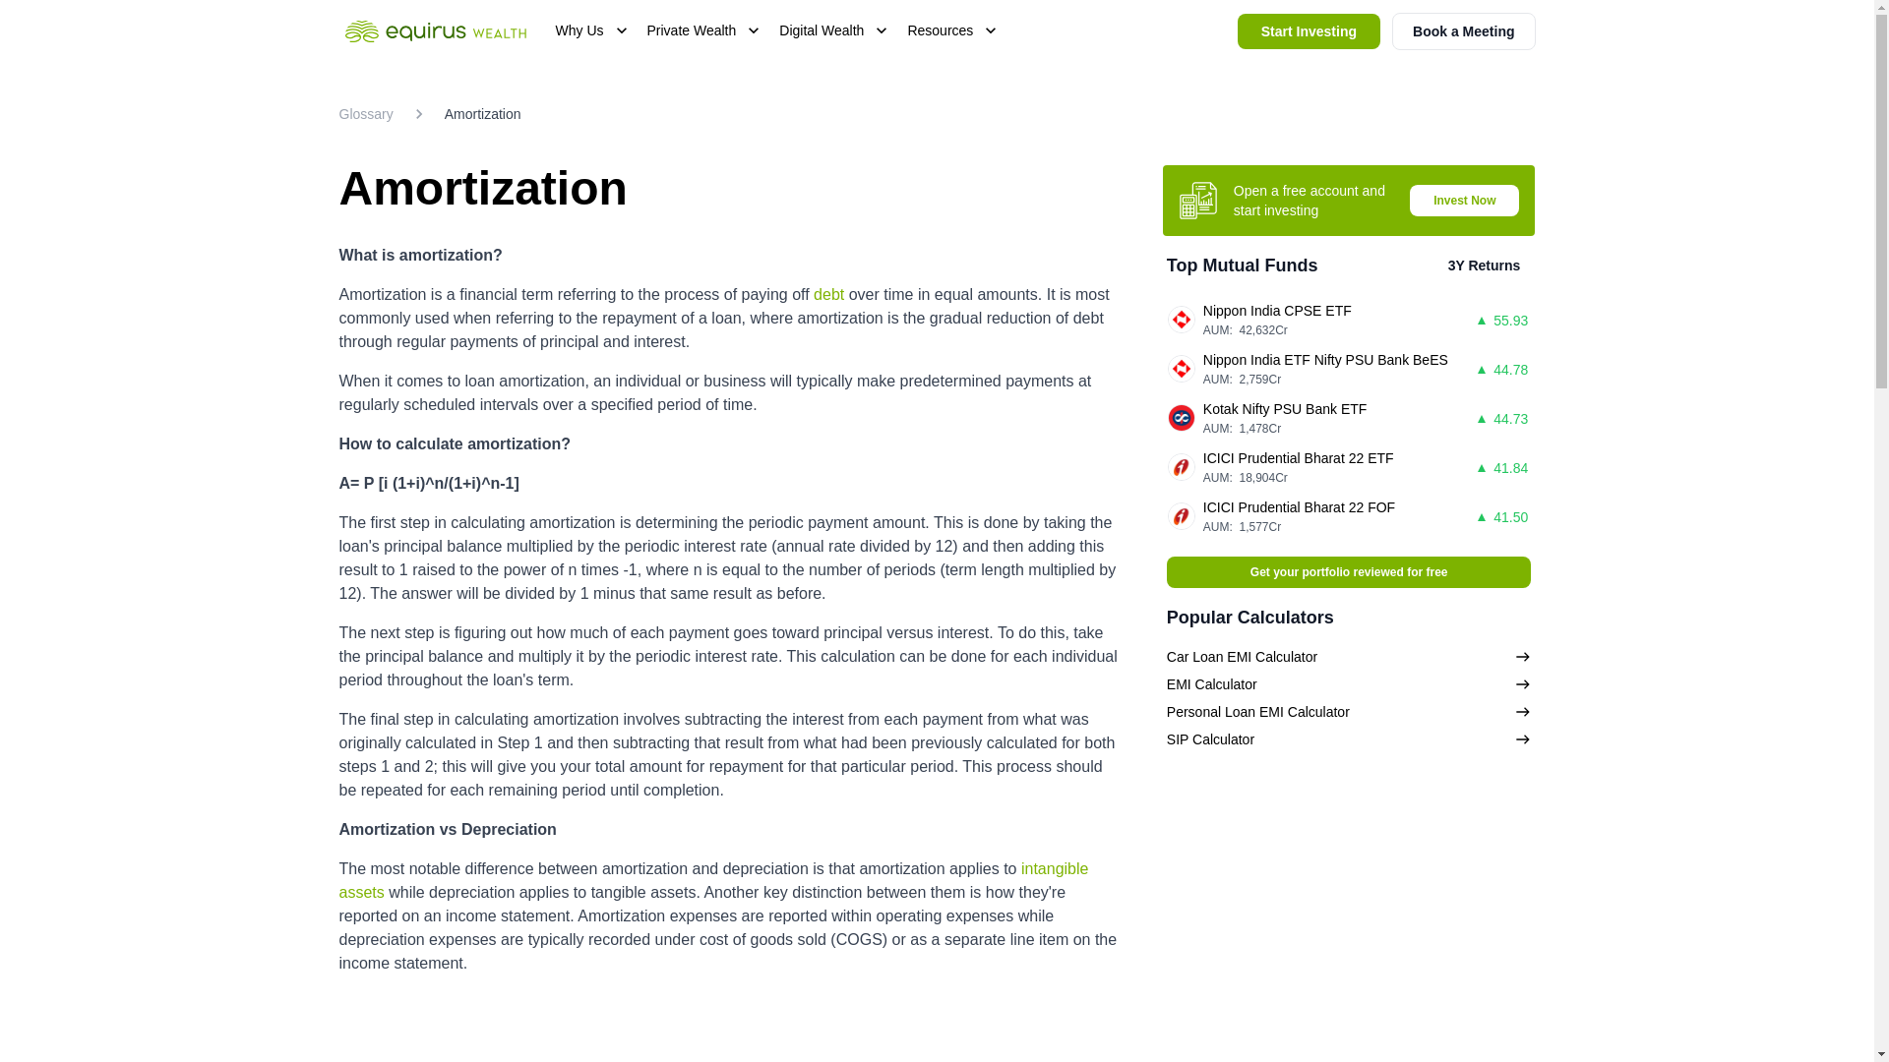 The image size is (1889, 1062). I want to click on Why Us, so click(592, 31).